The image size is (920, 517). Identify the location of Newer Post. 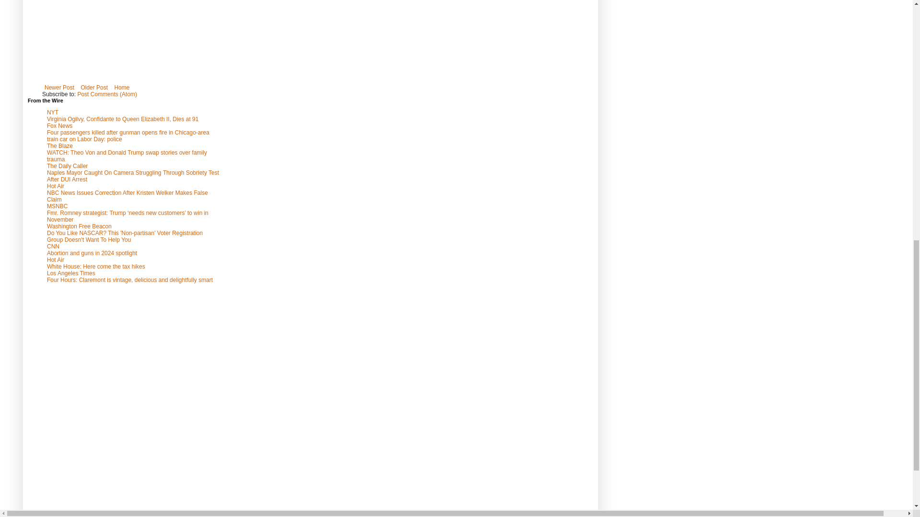
(59, 87).